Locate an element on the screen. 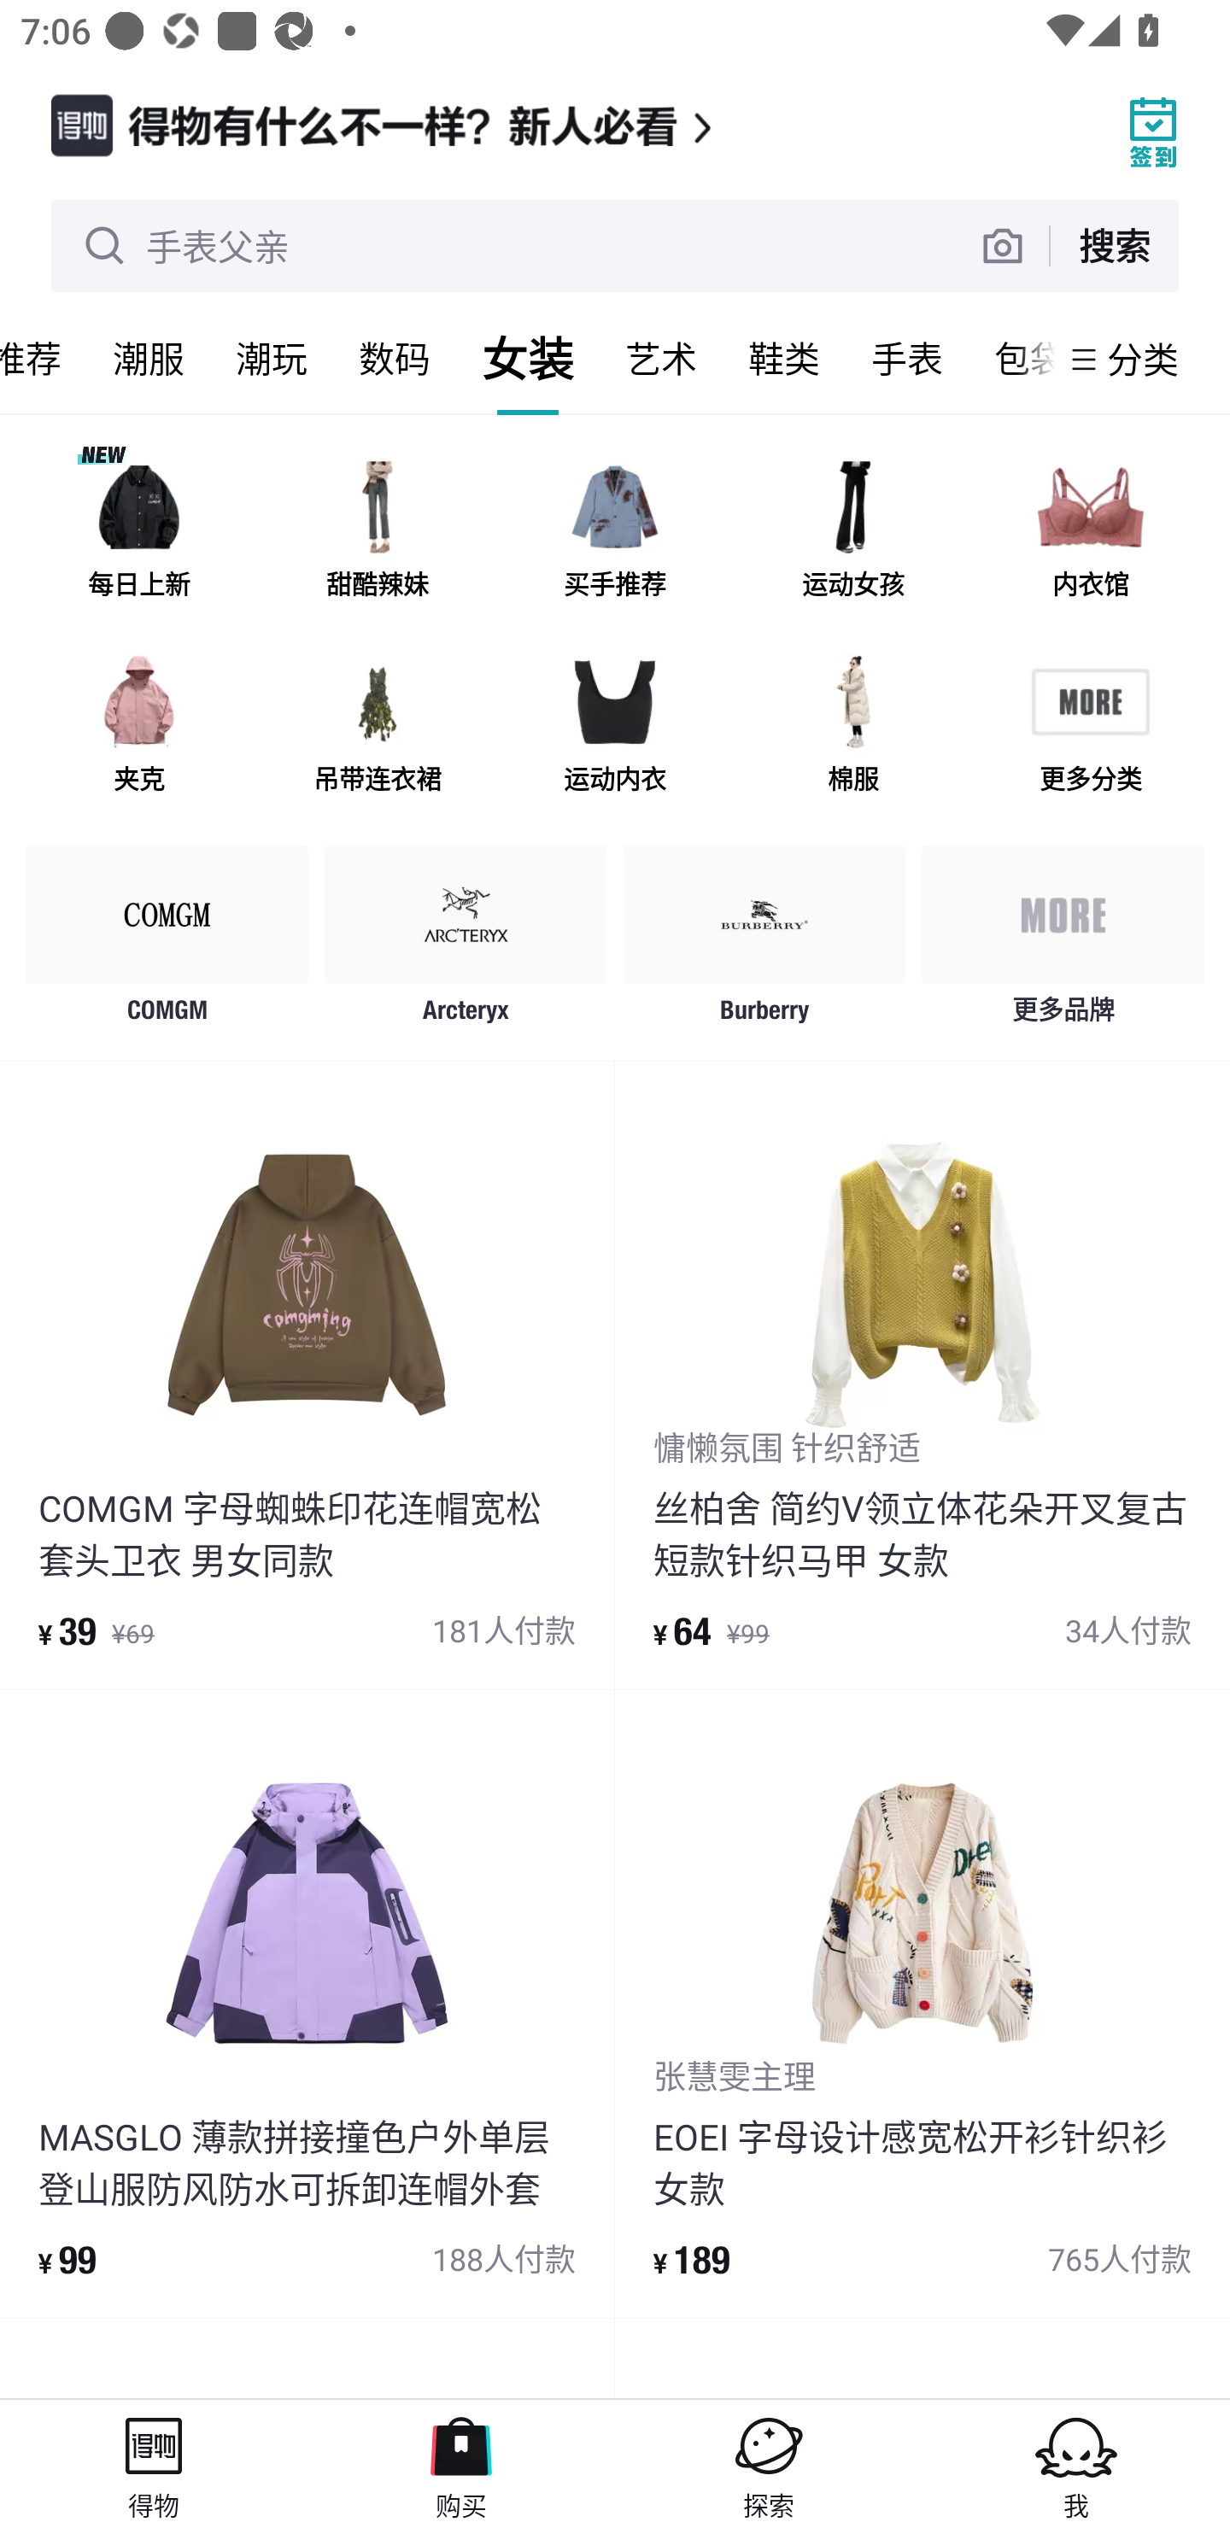  我 is located at coordinates (1076, 2463).